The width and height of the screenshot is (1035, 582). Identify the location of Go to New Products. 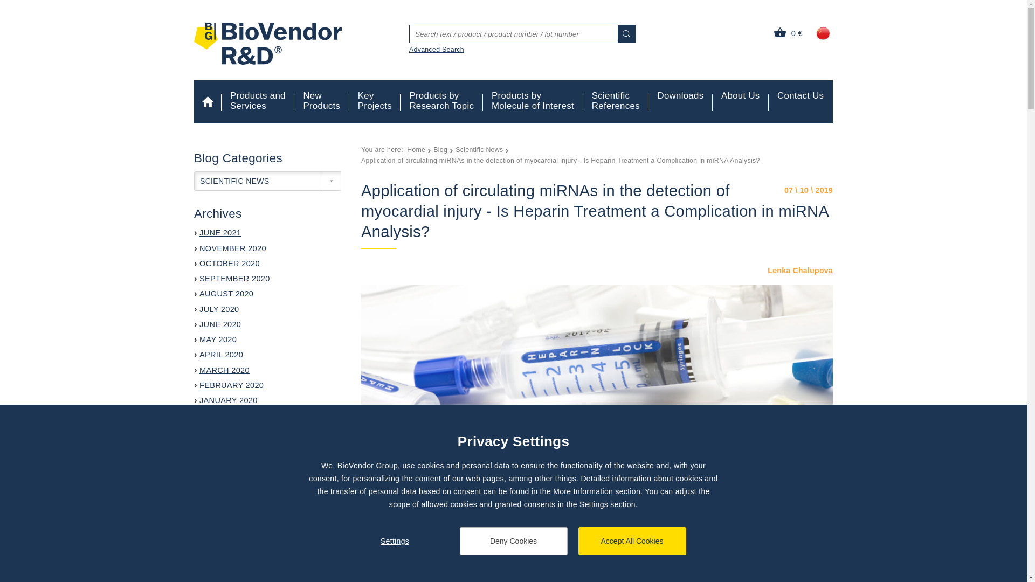
(321, 101).